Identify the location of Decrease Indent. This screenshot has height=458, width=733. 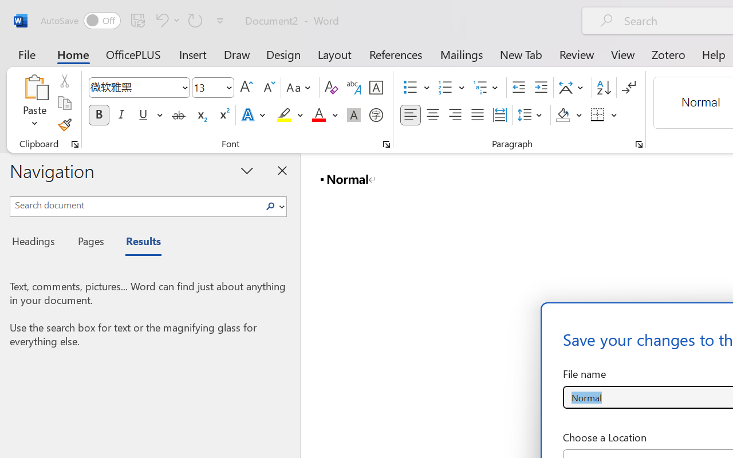
(519, 88).